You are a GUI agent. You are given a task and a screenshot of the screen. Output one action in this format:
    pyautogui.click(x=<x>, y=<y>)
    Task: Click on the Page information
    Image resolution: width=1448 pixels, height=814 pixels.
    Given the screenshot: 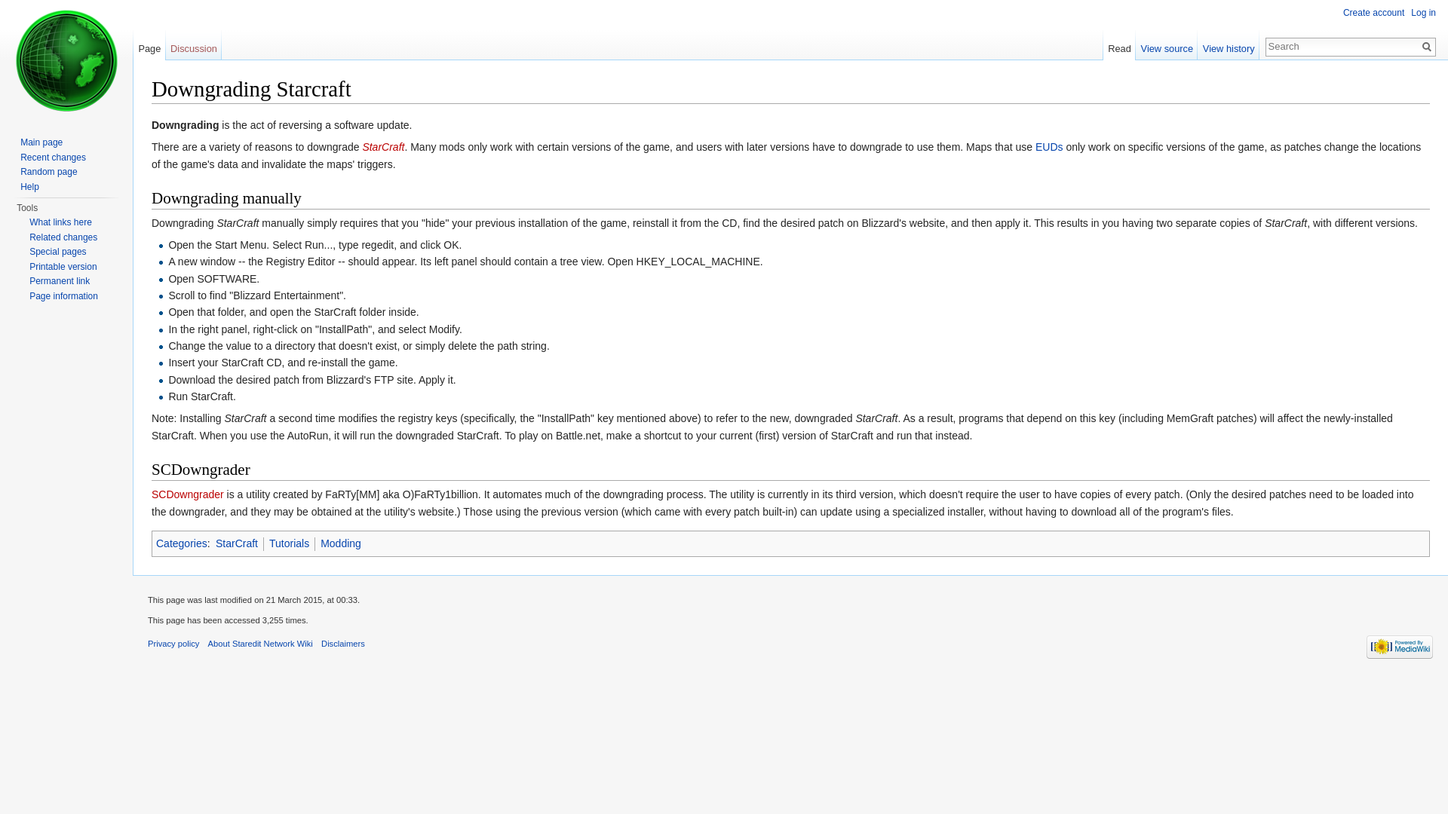 What is the action you would take?
    pyautogui.click(x=63, y=295)
    